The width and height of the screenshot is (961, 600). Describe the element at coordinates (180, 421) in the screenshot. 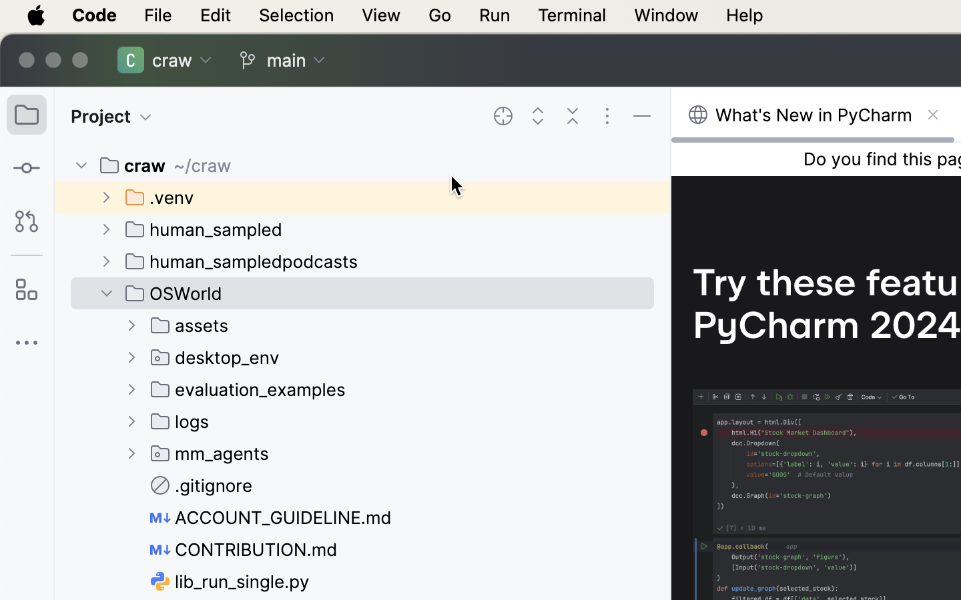

I see `logs` at that location.